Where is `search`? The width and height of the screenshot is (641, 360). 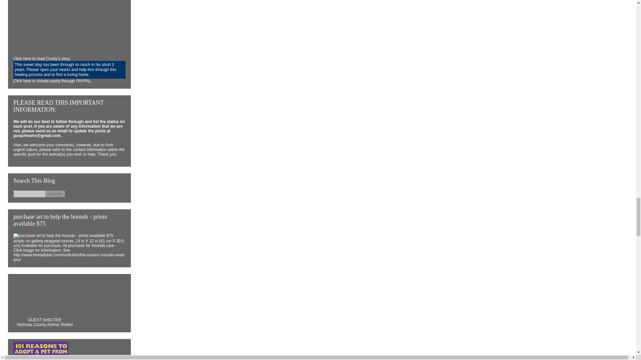
search is located at coordinates (29, 194).